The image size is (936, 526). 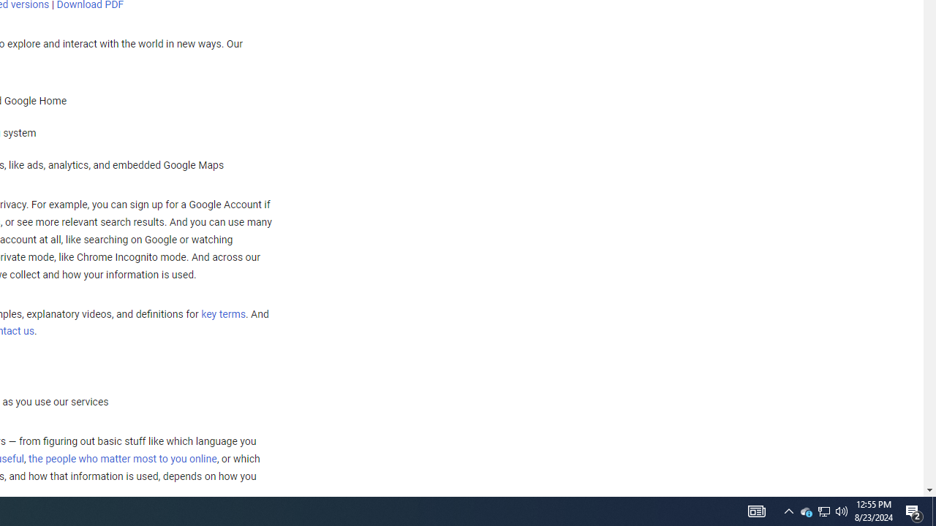 What do you see at coordinates (122, 459) in the screenshot?
I see `the people who matter most to you online` at bounding box center [122, 459].